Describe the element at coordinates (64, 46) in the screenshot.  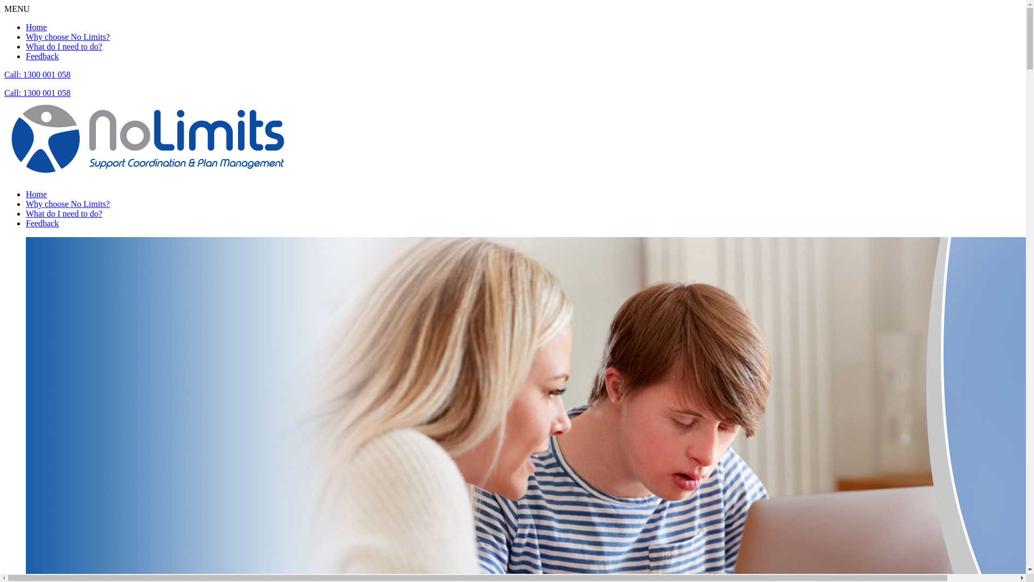
I see `What do I need to do?` at that location.